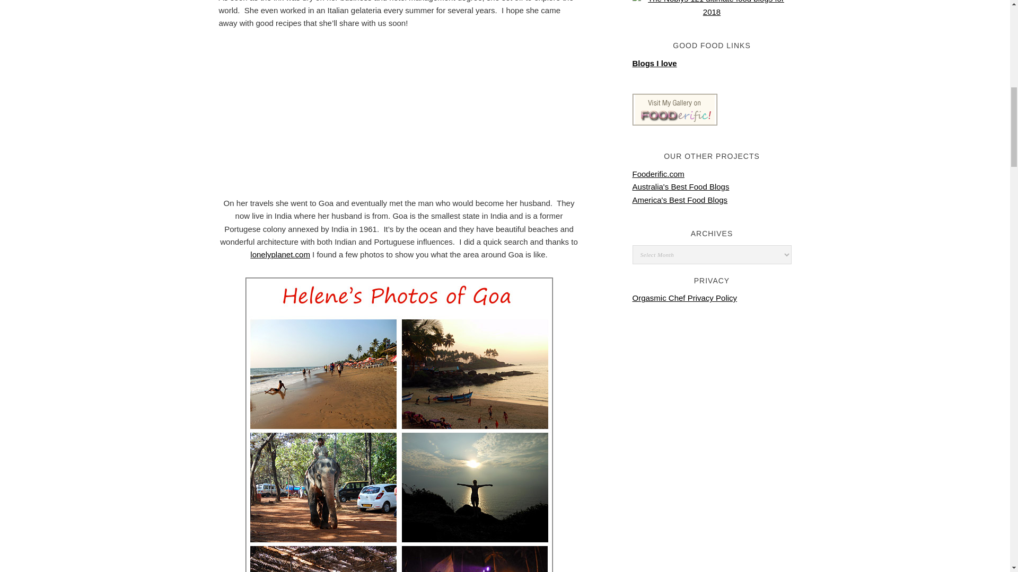  What do you see at coordinates (280, 254) in the screenshot?
I see `lonely planet` at bounding box center [280, 254].